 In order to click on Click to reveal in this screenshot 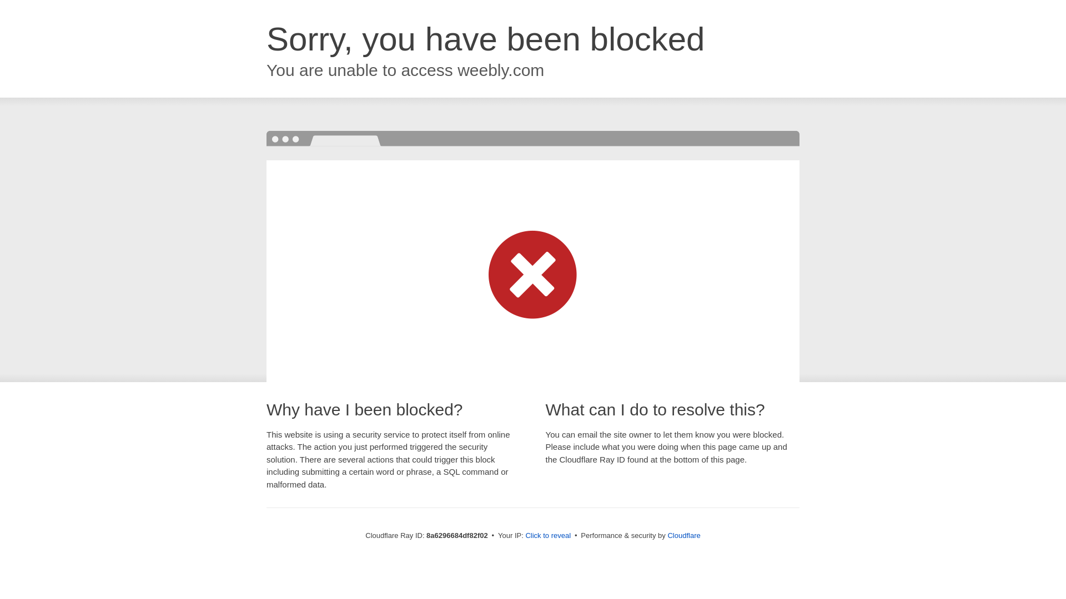, I will do `click(547, 536)`.